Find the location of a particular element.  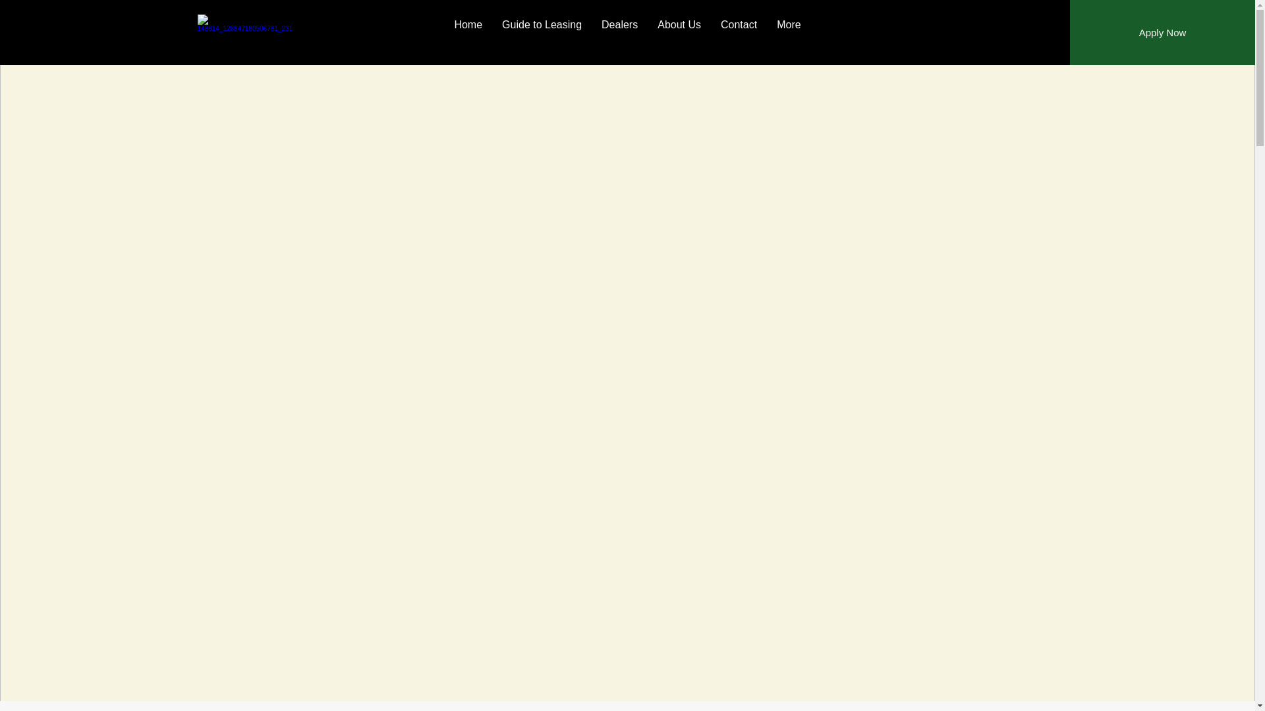

Contact is located at coordinates (739, 34).